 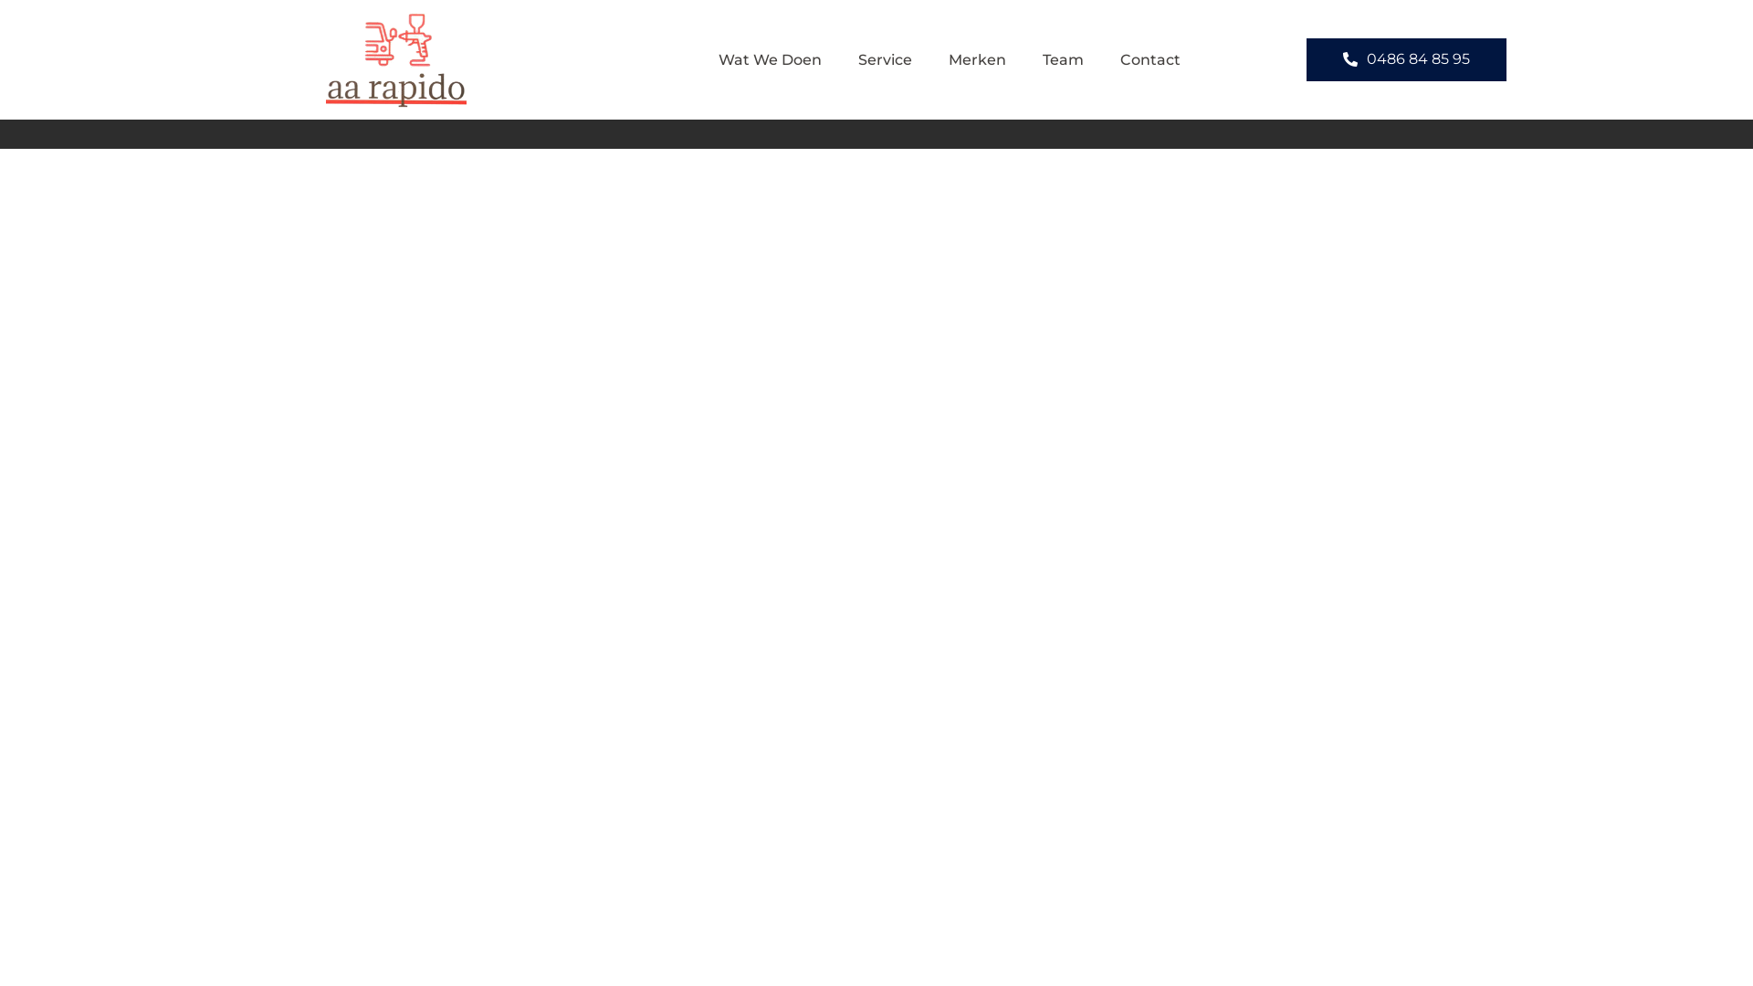 What do you see at coordinates (451, 108) in the screenshot?
I see `Made with love by The Baby Cries` at bounding box center [451, 108].